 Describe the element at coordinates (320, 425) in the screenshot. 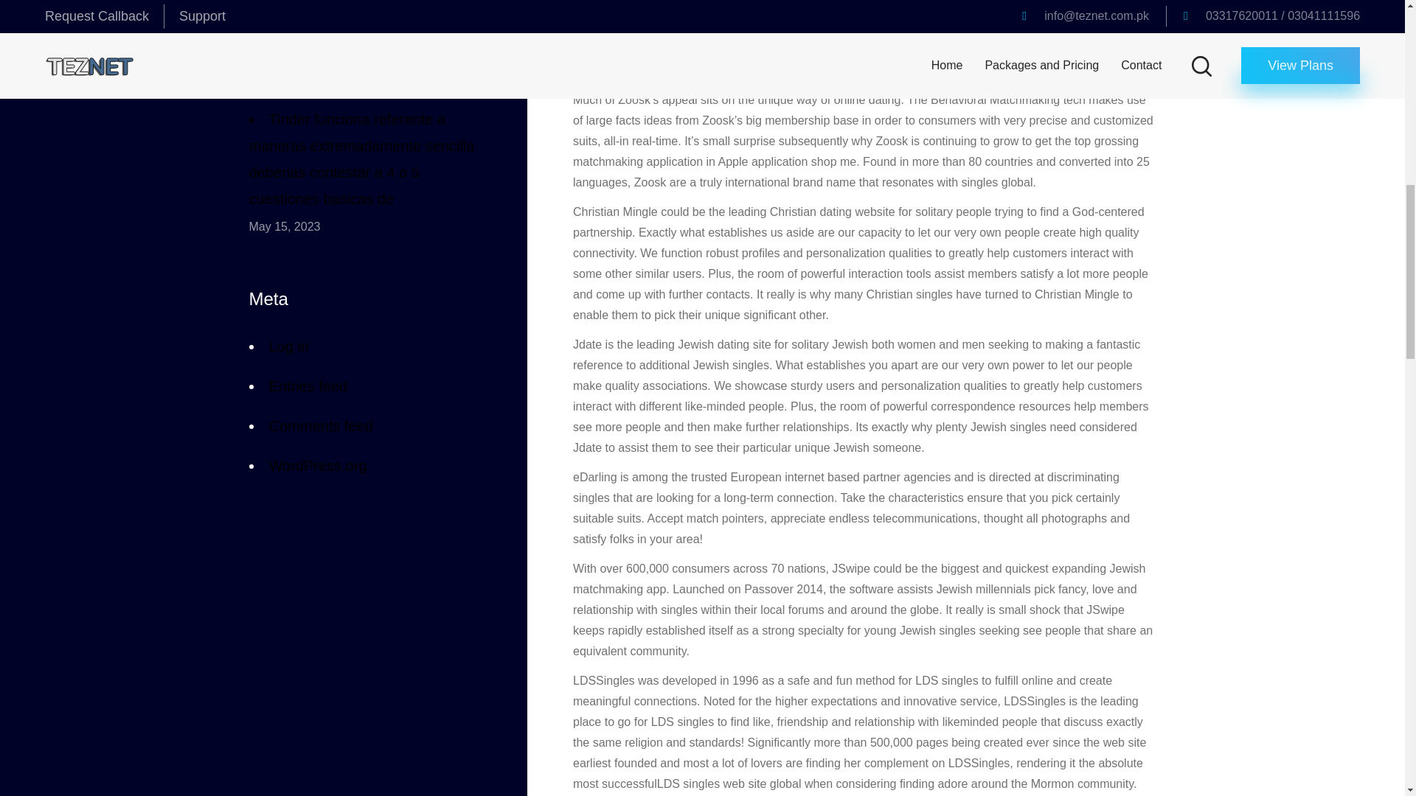

I see `Comments feed` at that location.